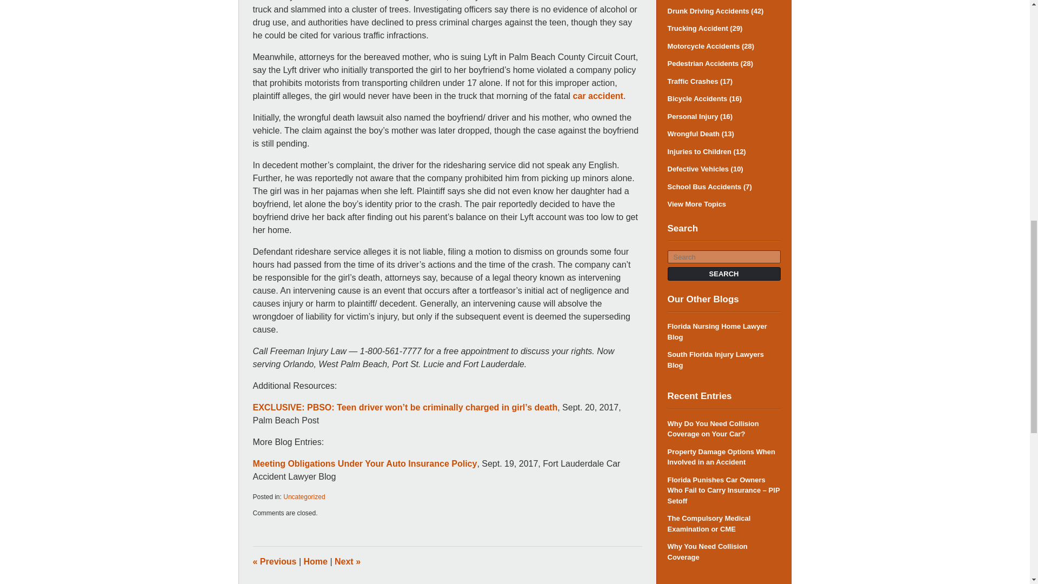  What do you see at coordinates (304, 496) in the screenshot?
I see `View all posts in Uncategorized` at bounding box center [304, 496].